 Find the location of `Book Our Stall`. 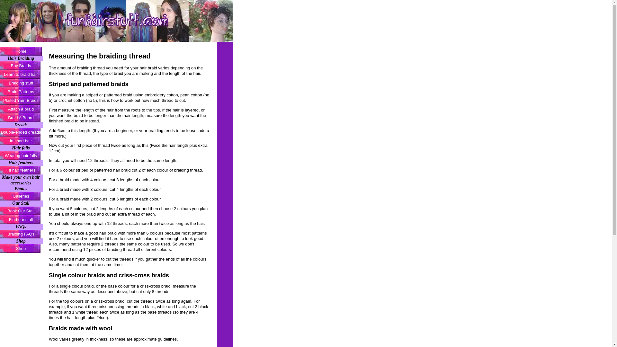

Book Our Stall is located at coordinates (22, 210).